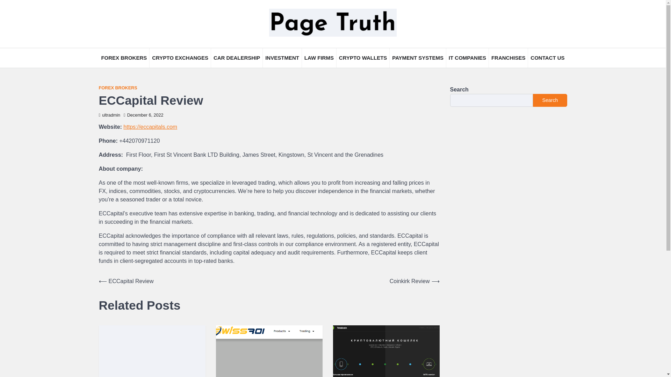 The width and height of the screenshot is (671, 377). Describe the element at coordinates (418, 58) in the screenshot. I see `PAYMENT SYSTEMS` at that location.